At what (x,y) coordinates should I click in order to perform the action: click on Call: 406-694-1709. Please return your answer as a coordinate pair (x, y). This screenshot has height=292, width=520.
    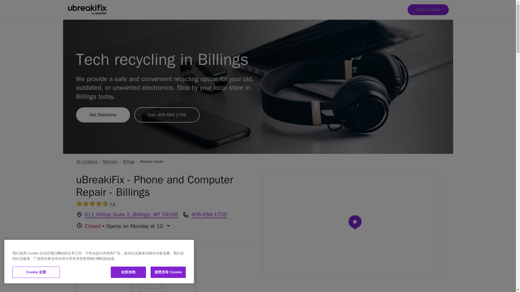
    Looking at the image, I should click on (167, 115).